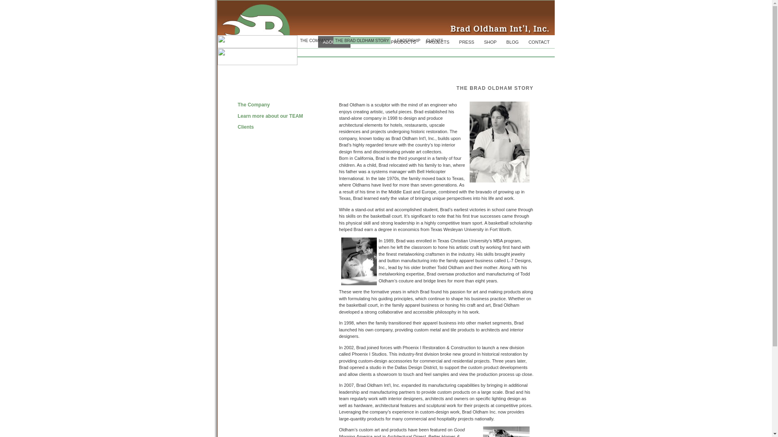  What do you see at coordinates (254, 105) in the screenshot?
I see `The Company` at bounding box center [254, 105].